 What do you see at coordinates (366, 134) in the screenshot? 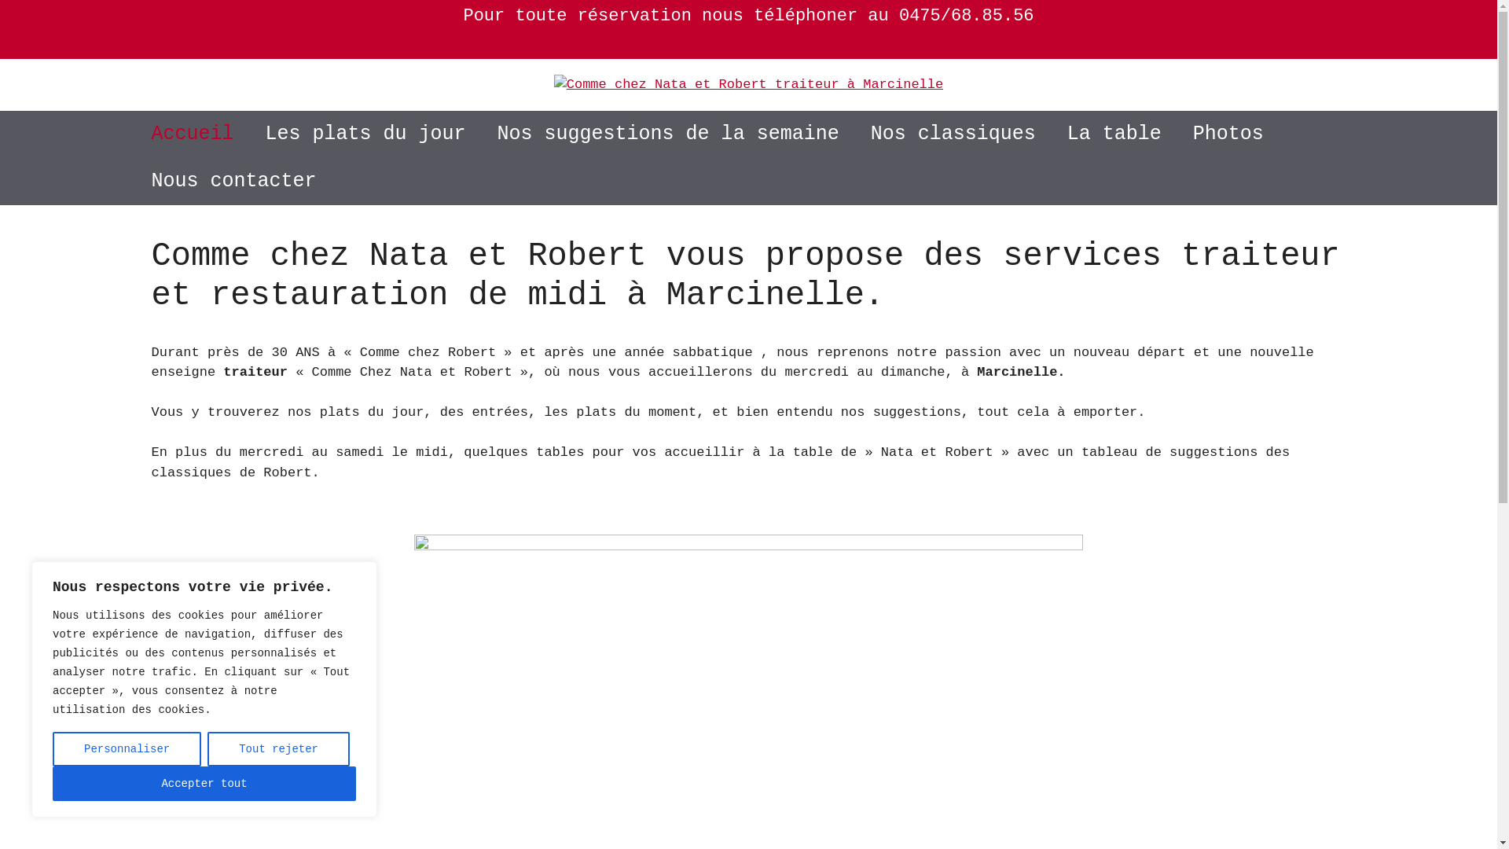
I see `Les plats du jour` at bounding box center [366, 134].